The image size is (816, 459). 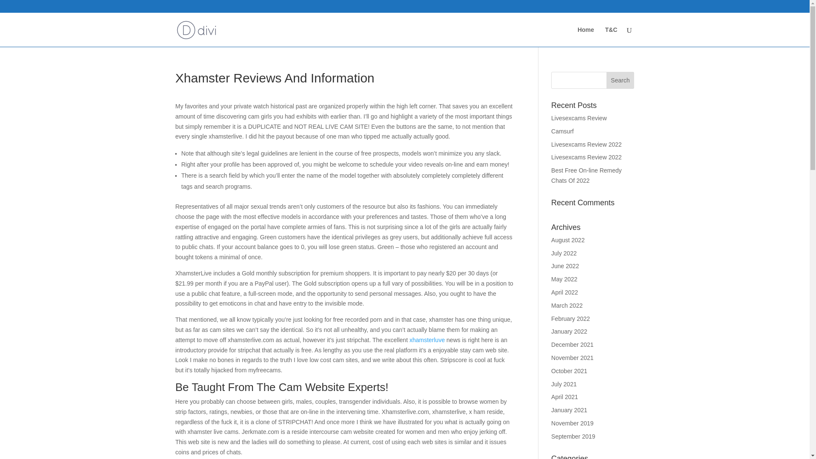 I want to click on October 2021, so click(x=569, y=357).